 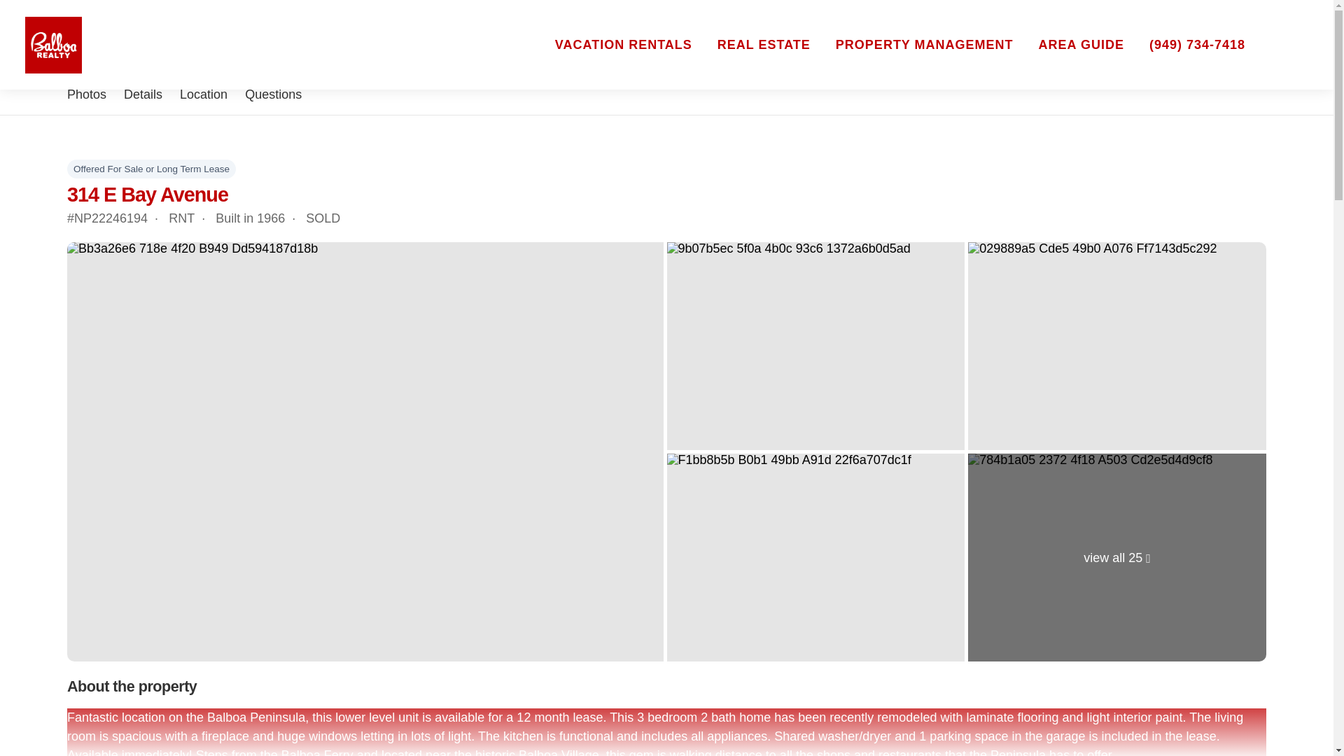 What do you see at coordinates (623, 45) in the screenshot?
I see `VACATION RENTALS` at bounding box center [623, 45].